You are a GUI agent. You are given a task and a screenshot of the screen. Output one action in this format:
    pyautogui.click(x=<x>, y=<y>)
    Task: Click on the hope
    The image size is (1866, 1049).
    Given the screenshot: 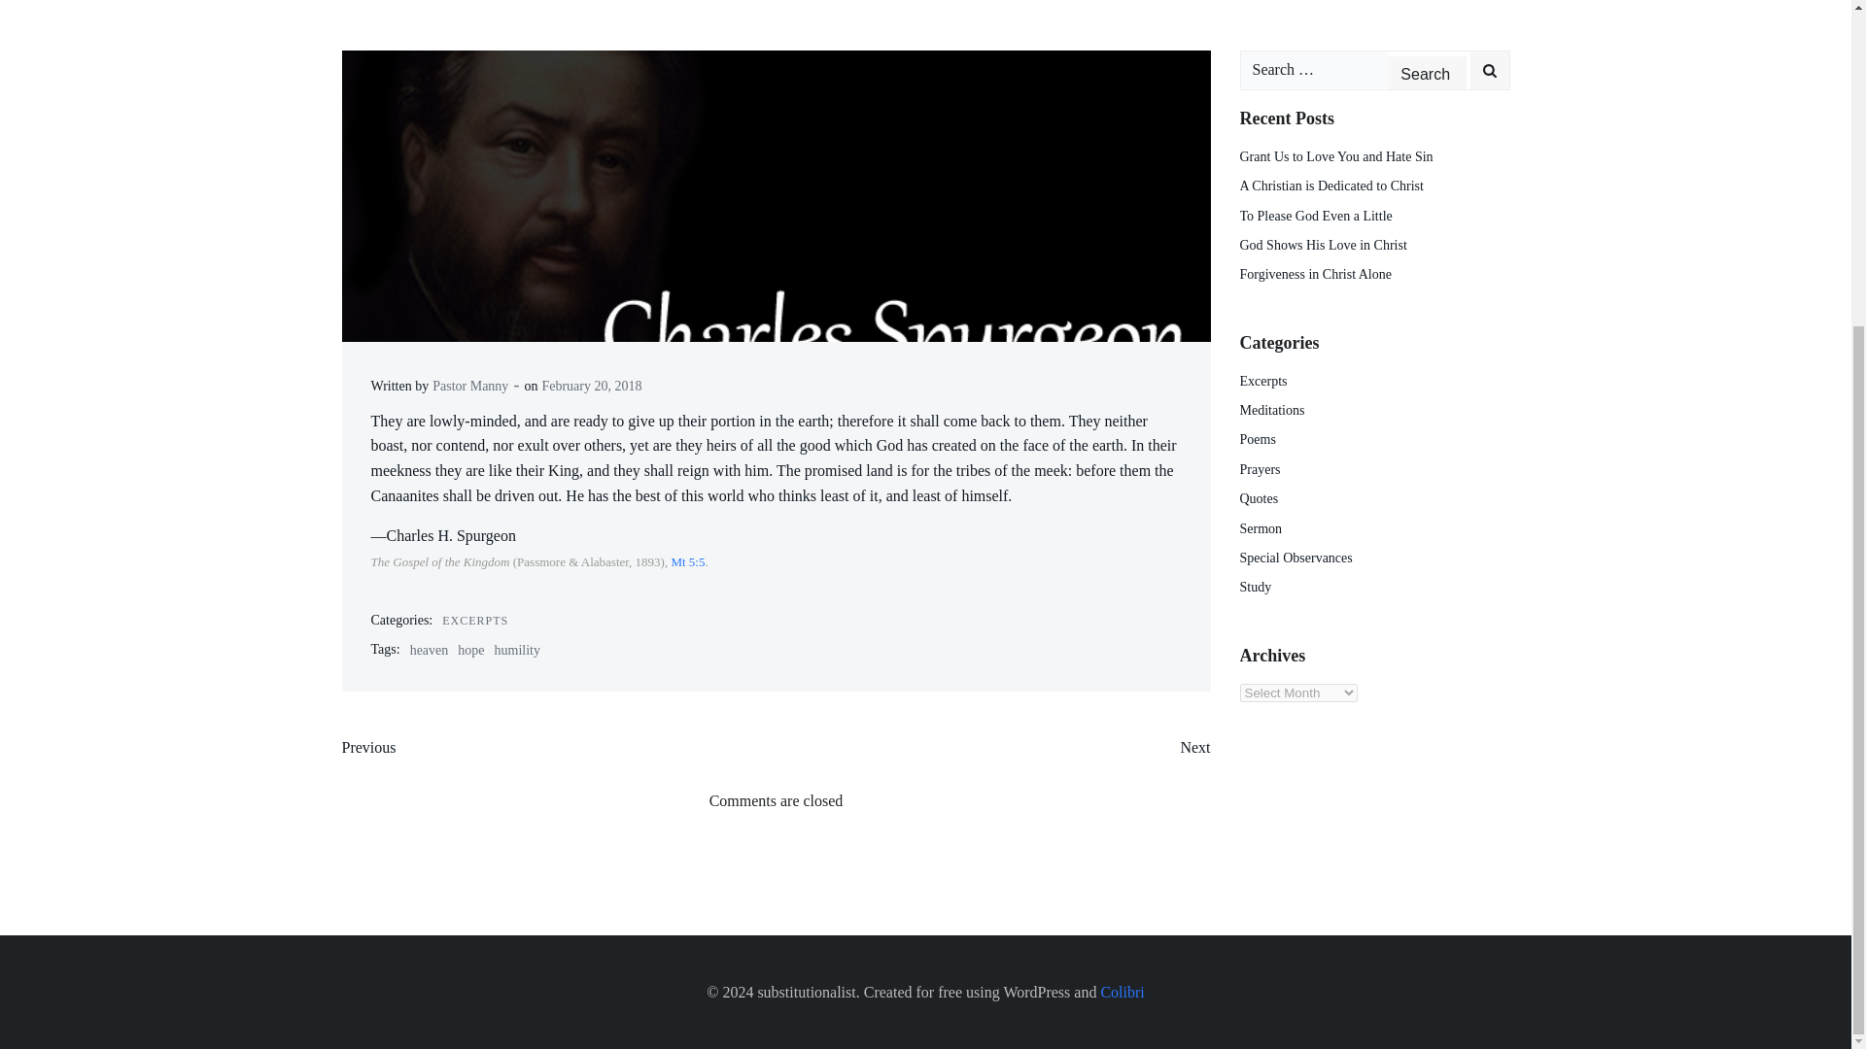 What is the action you would take?
    pyautogui.click(x=470, y=651)
    